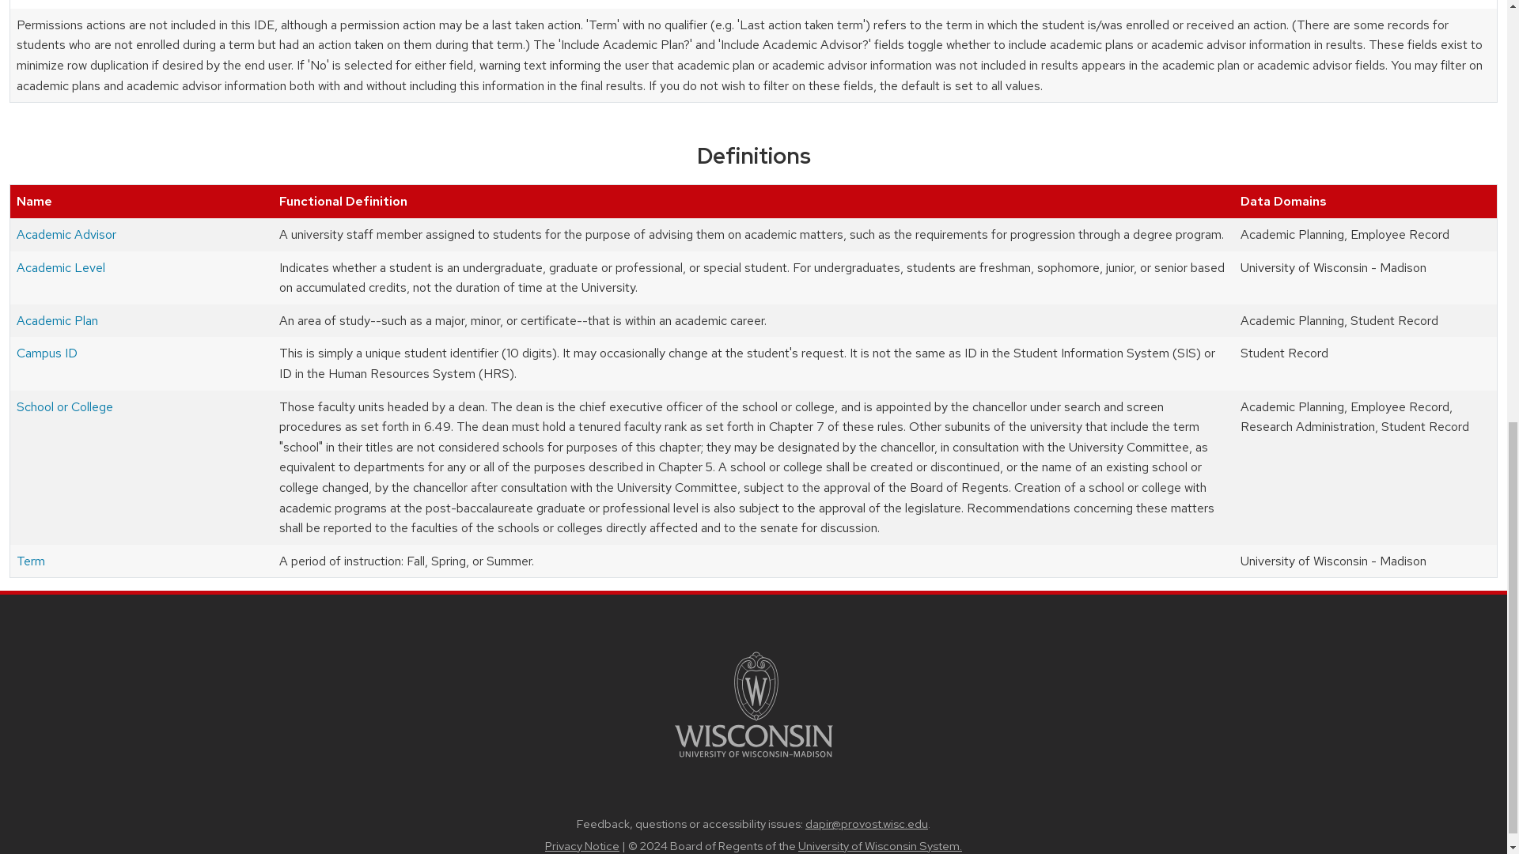 The image size is (1519, 854). What do you see at coordinates (582, 846) in the screenshot?
I see `Privacy Notice` at bounding box center [582, 846].